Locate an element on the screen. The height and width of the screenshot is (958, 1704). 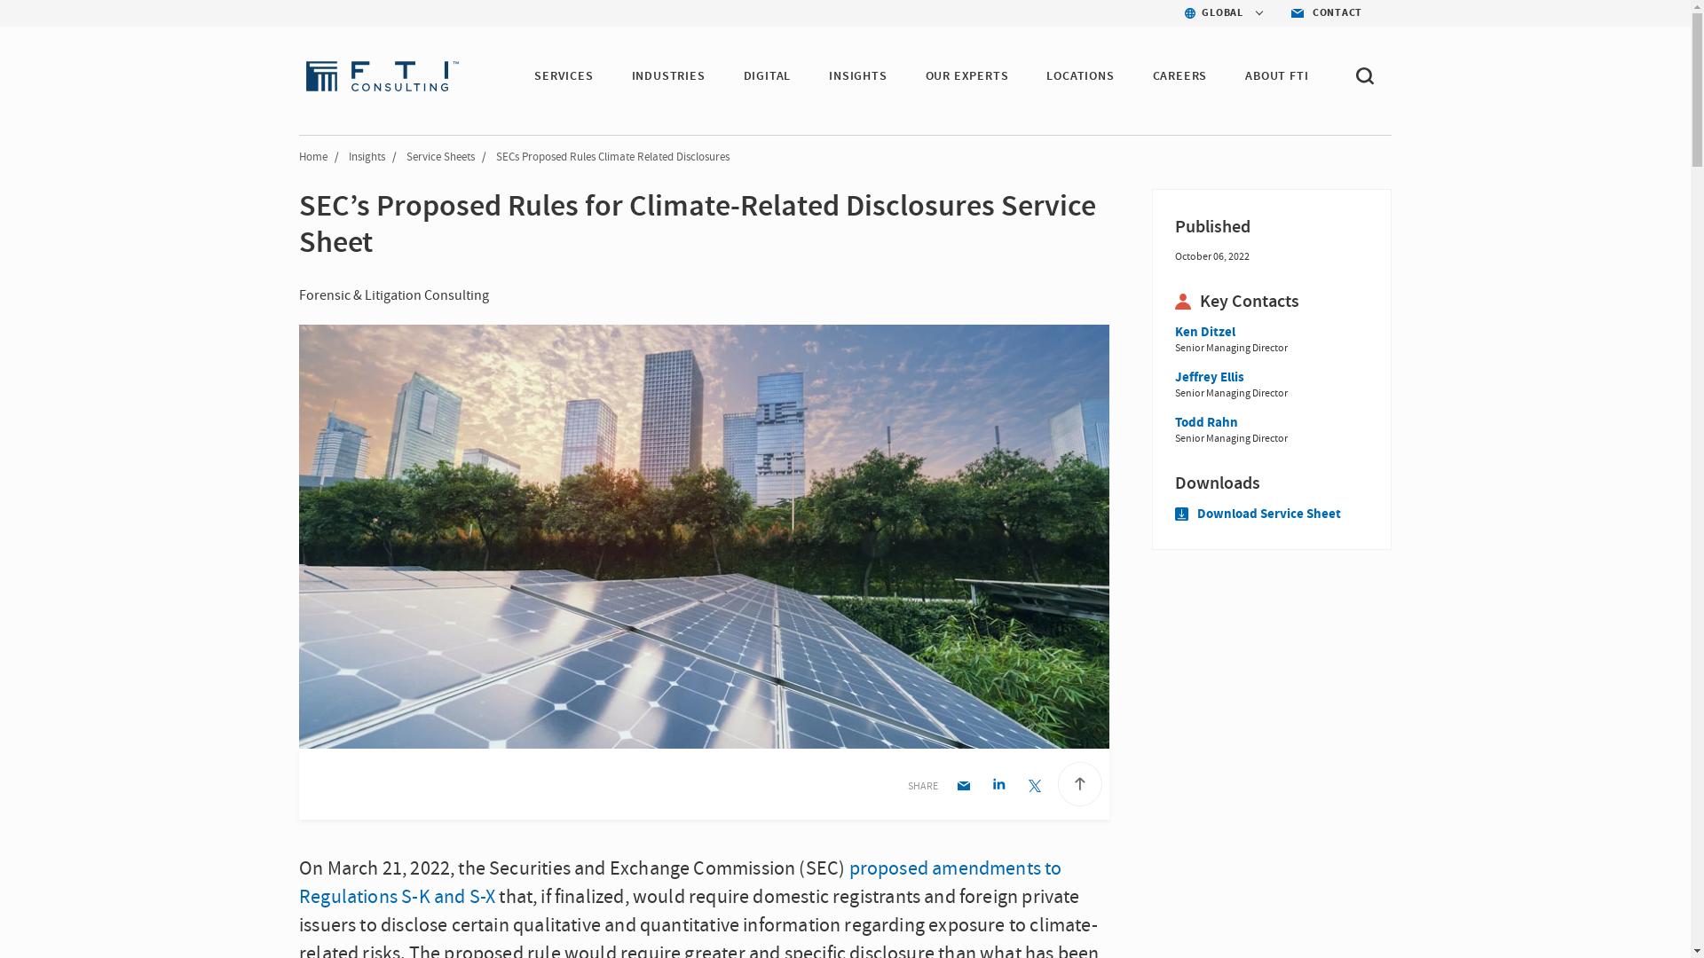
LinkedIn is located at coordinates (999, 787).